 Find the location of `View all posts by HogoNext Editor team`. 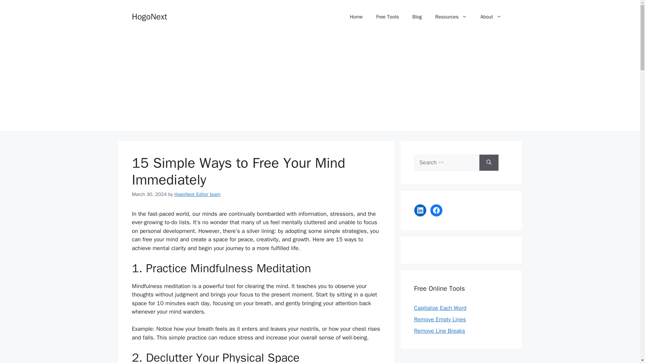

View all posts by HogoNext Editor team is located at coordinates (197, 194).